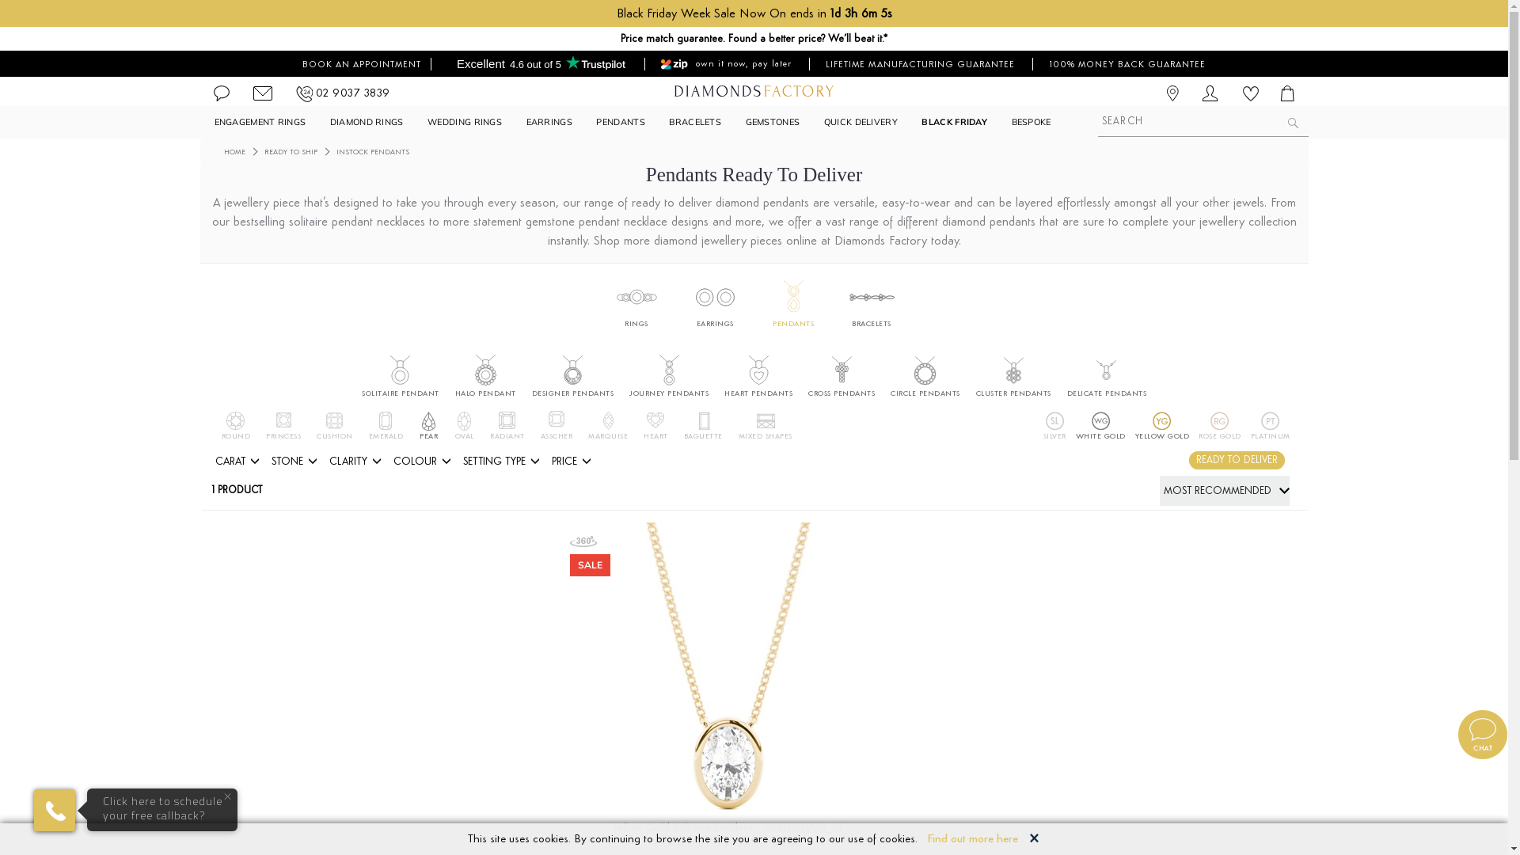 This screenshot has height=855, width=1520. What do you see at coordinates (234, 152) in the screenshot?
I see `HOME` at bounding box center [234, 152].